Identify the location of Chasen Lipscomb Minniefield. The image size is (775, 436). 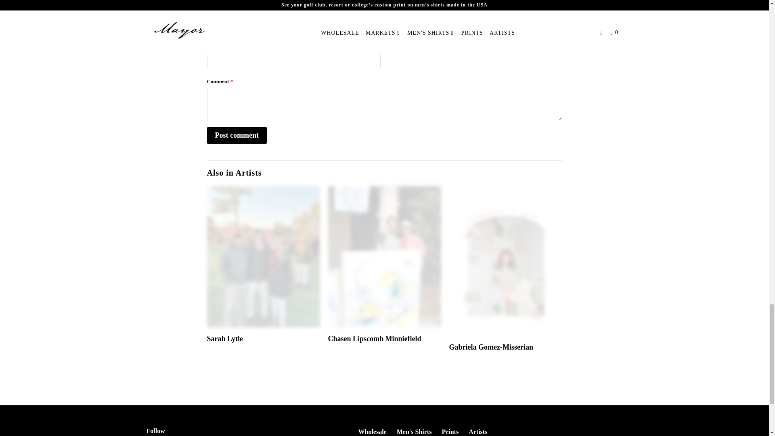
(374, 338).